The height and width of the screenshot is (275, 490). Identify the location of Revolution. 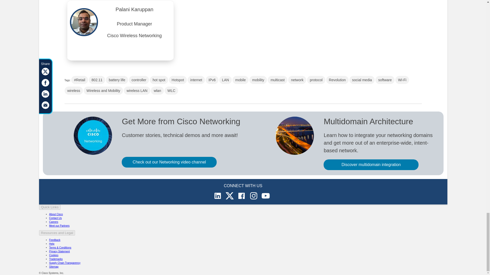
(337, 80).